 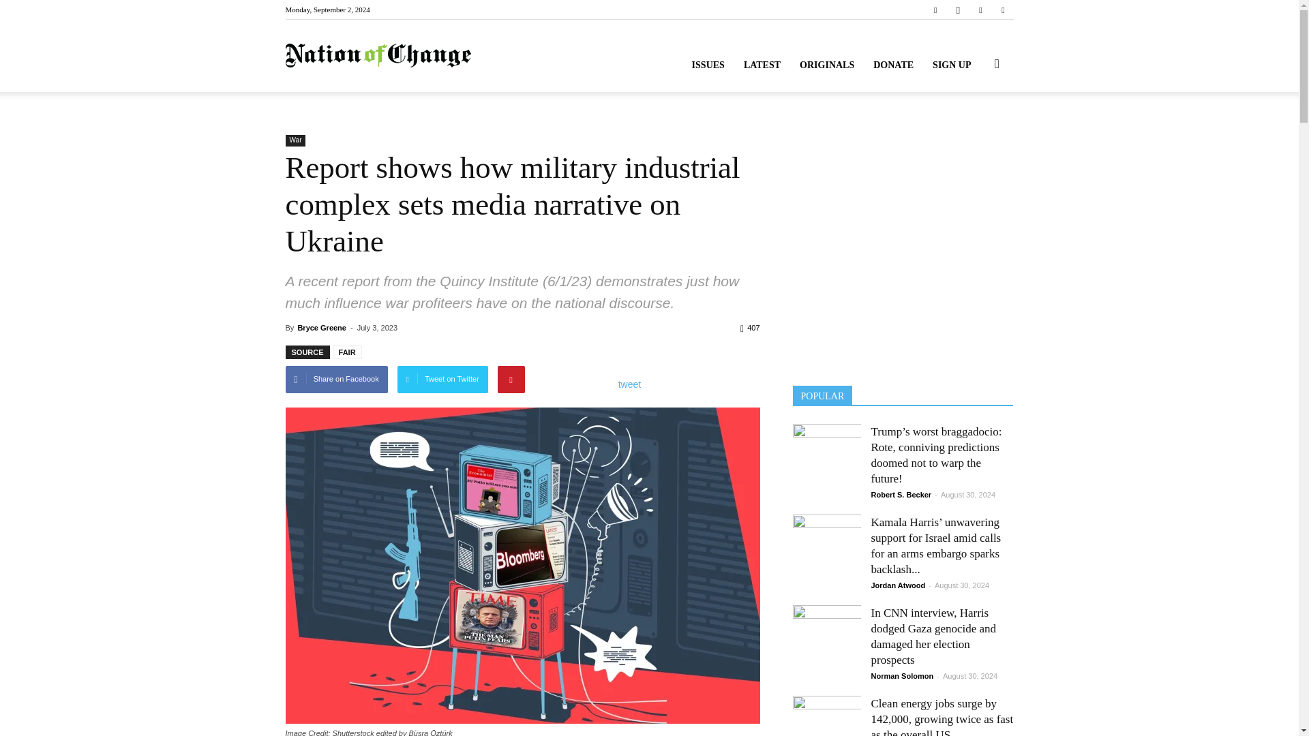 What do you see at coordinates (378, 56) in the screenshot?
I see `NationofChange` at bounding box center [378, 56].